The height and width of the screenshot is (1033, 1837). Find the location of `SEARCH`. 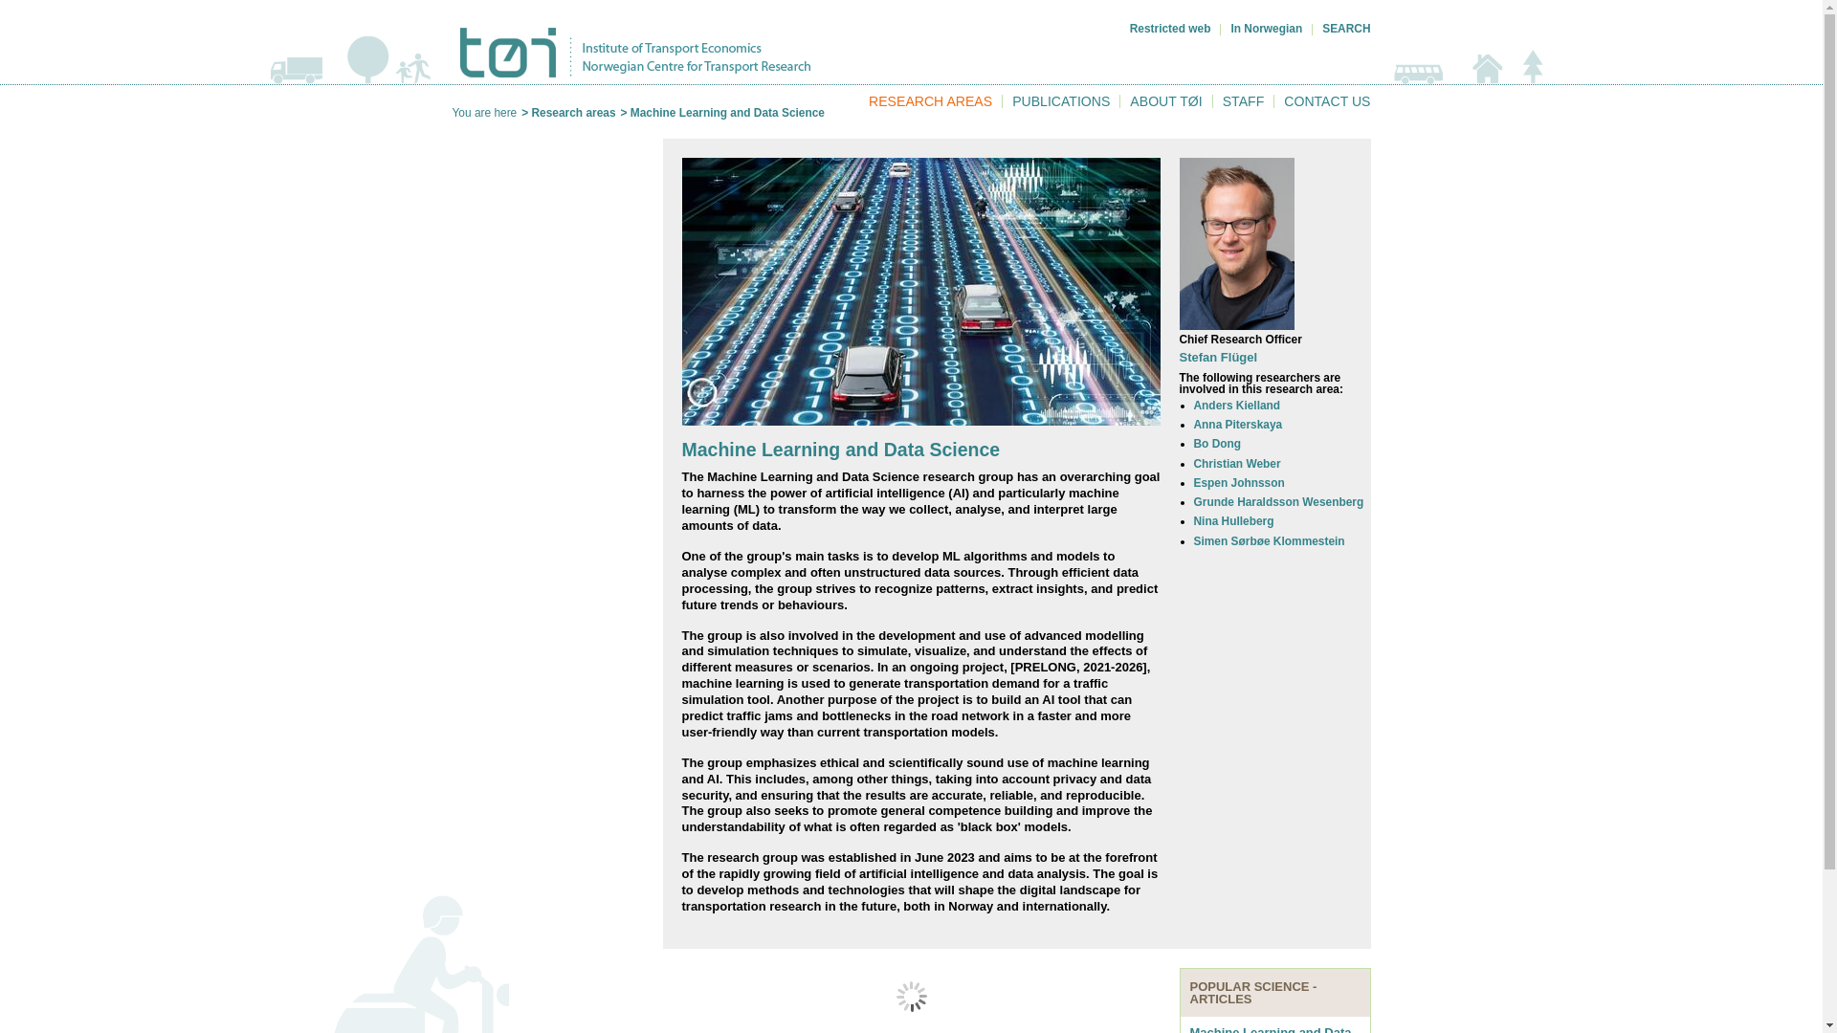

SEARCH is located at coordinates (1346, 28).